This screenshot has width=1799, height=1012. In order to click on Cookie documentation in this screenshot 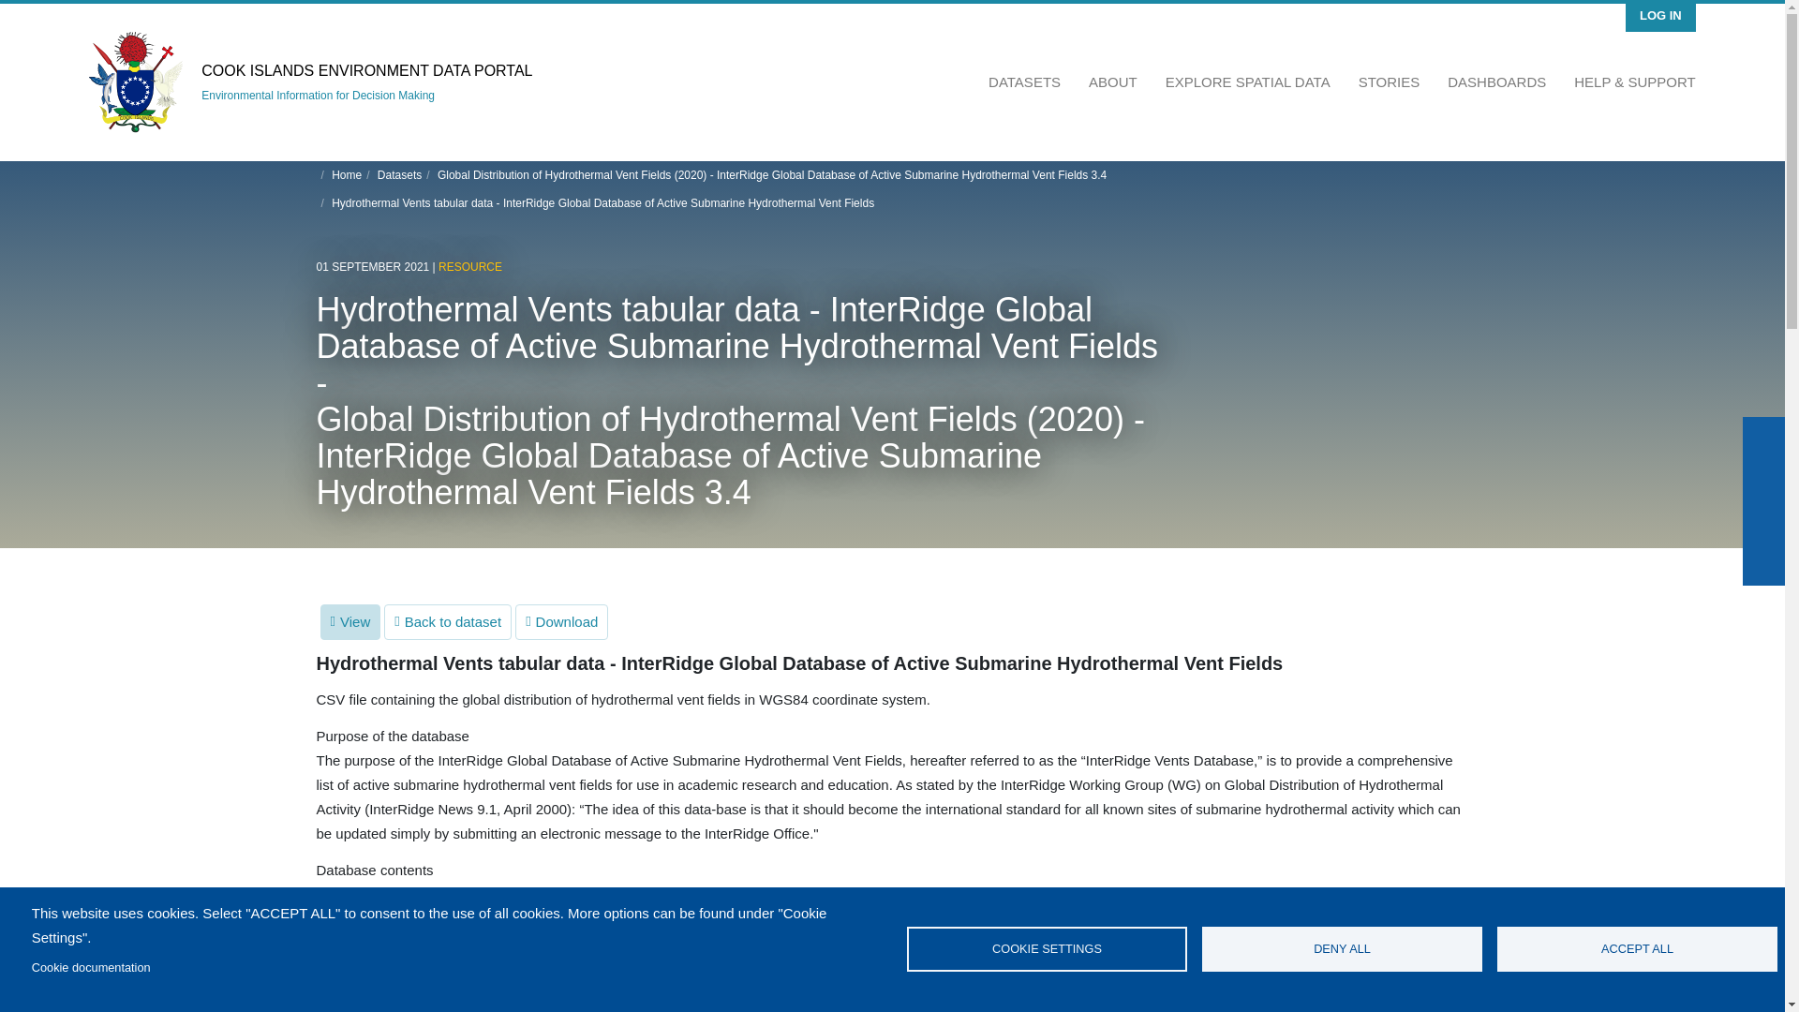, I will do `click(92, 967)`.